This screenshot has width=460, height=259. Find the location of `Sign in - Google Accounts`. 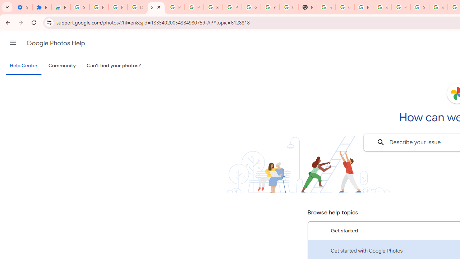

Sign in - Google Accounts is located at coordinates (420, 7).